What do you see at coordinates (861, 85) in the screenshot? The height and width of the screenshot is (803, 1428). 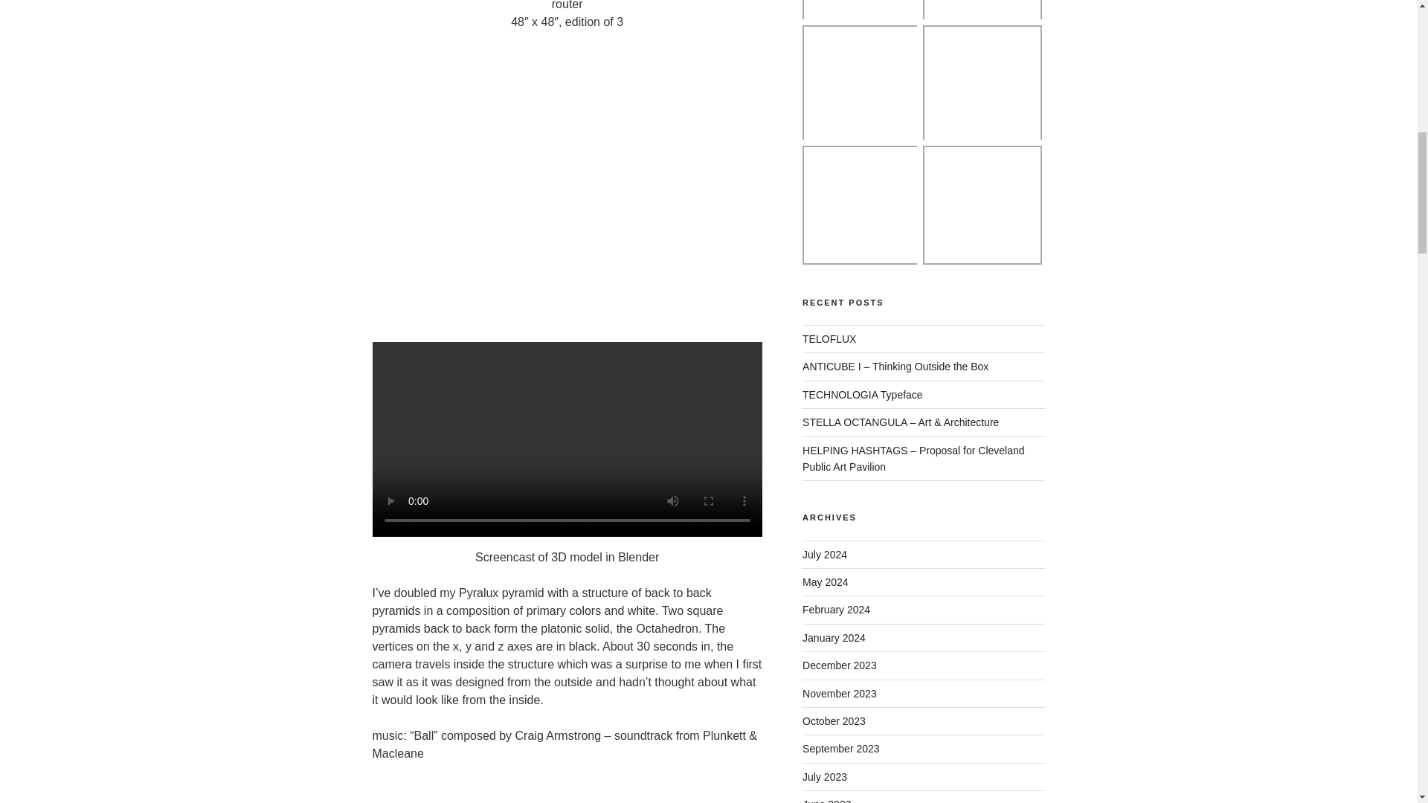 I see `Landscape` at bounding box center [861, 85].